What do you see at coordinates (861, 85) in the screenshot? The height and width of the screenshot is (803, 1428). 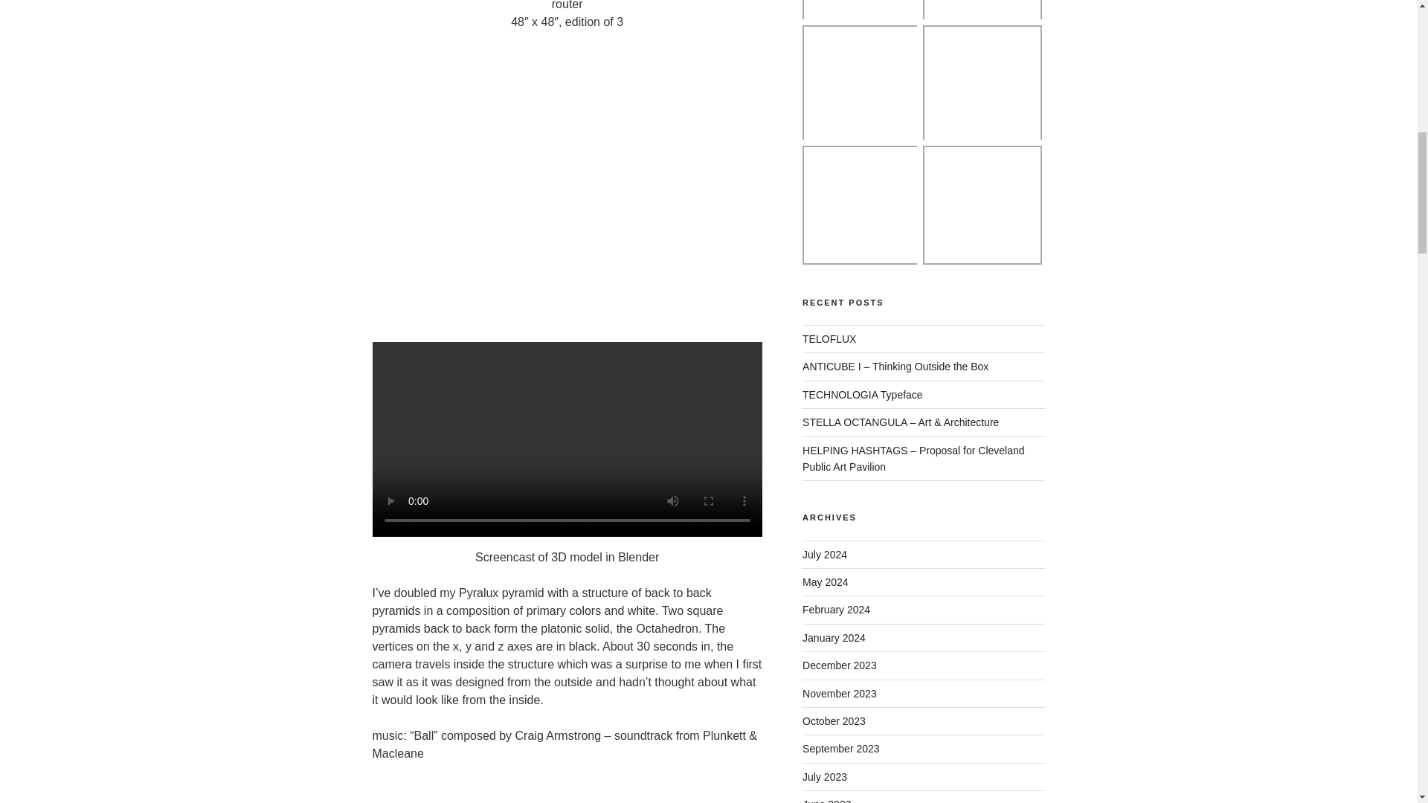 I see `Landscape` at bounding box center [861, 85].